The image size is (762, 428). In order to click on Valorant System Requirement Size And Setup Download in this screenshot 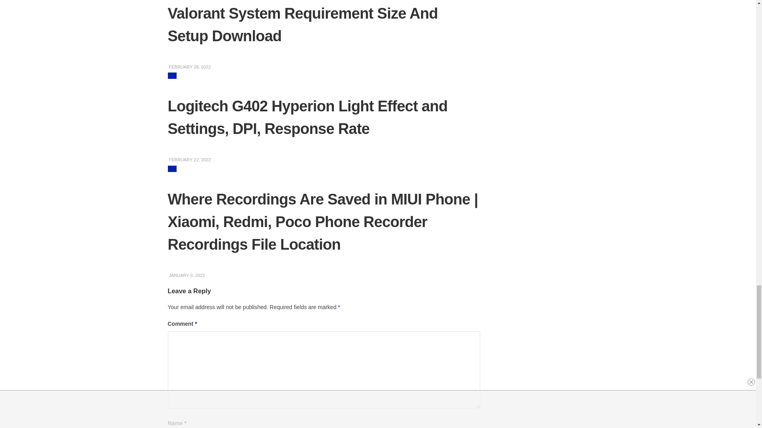, I will do `click(302, 25)`.